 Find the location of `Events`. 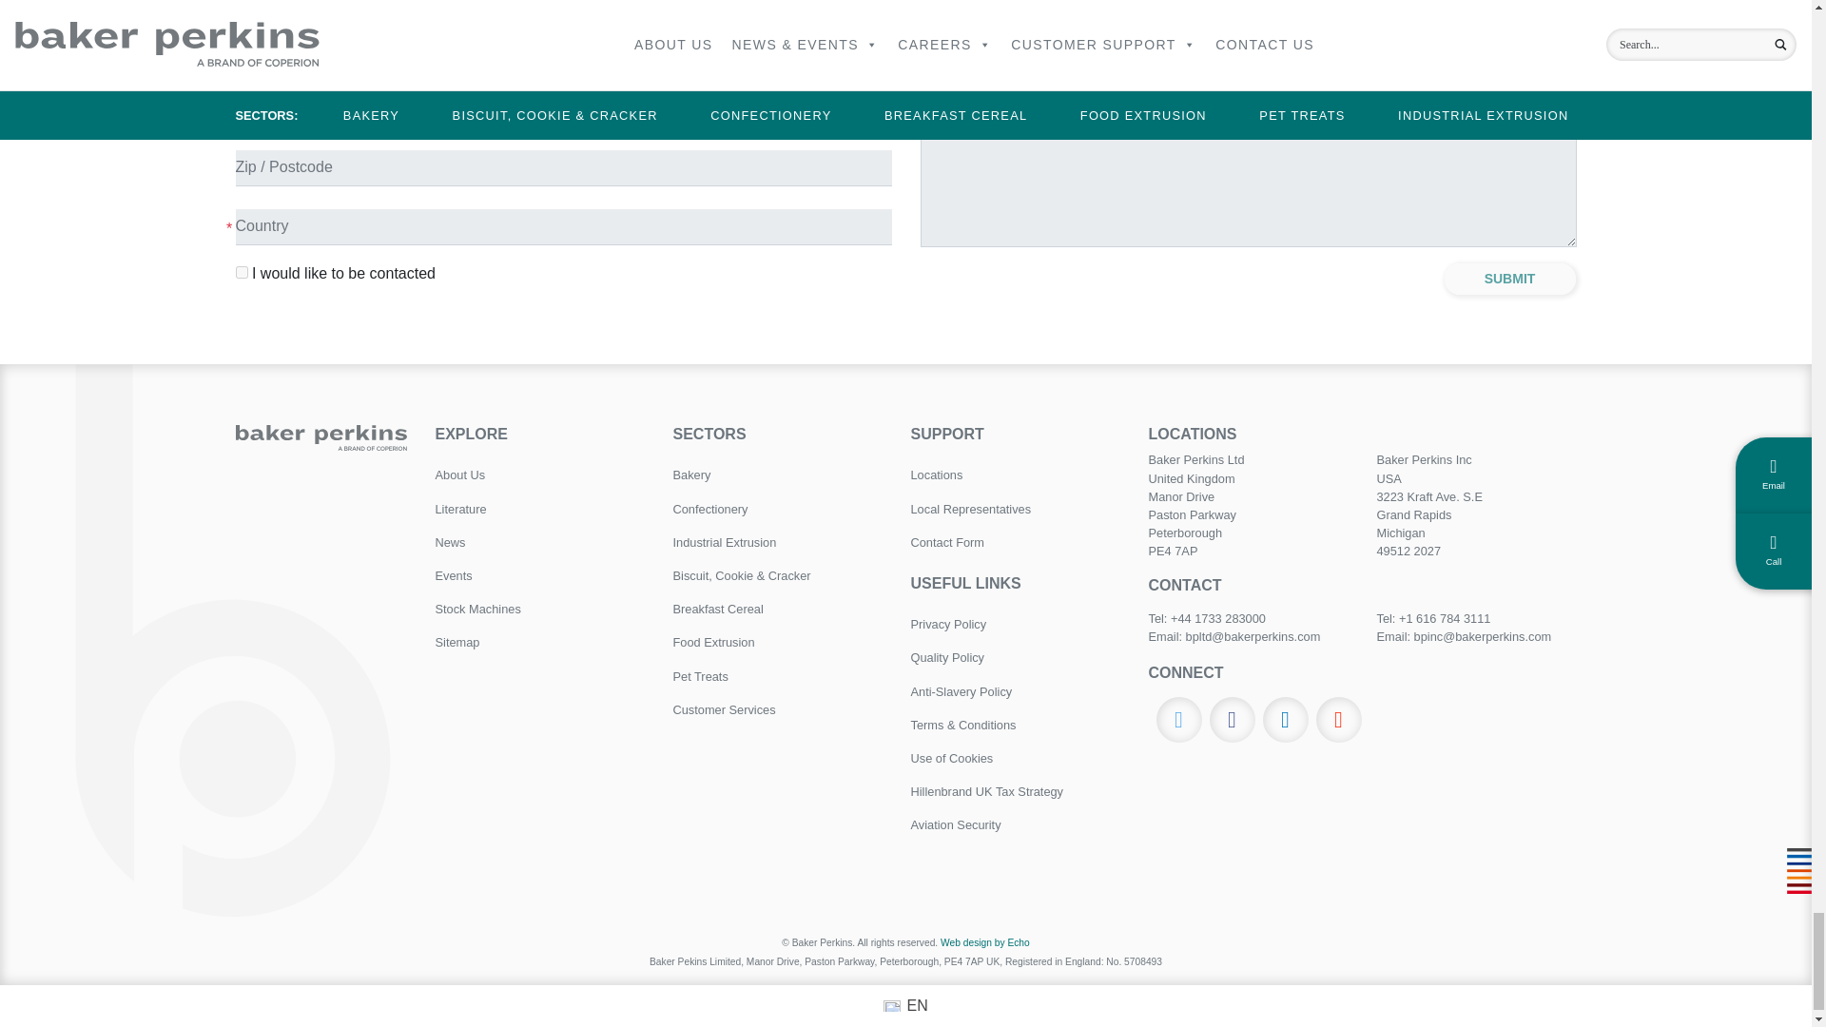

Events is located at coordinates (540, 575).